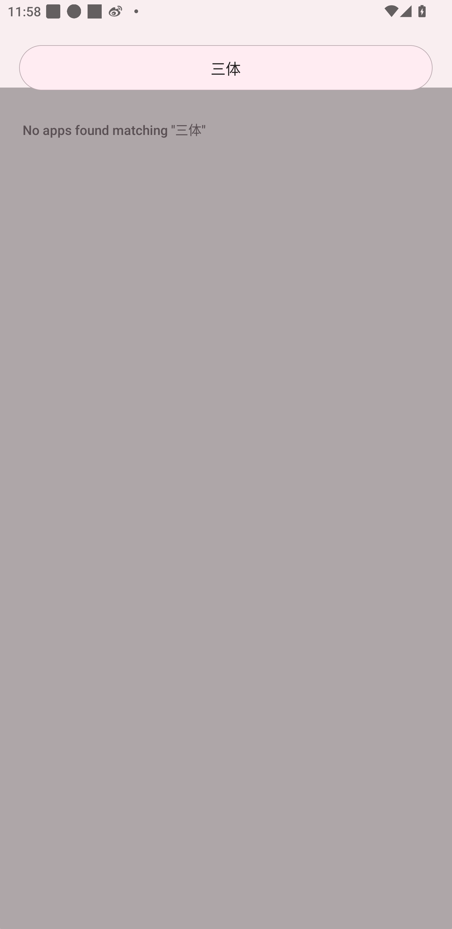 This screenshot has height=929, width=452. I want to click on 三体, so click(226, 68).